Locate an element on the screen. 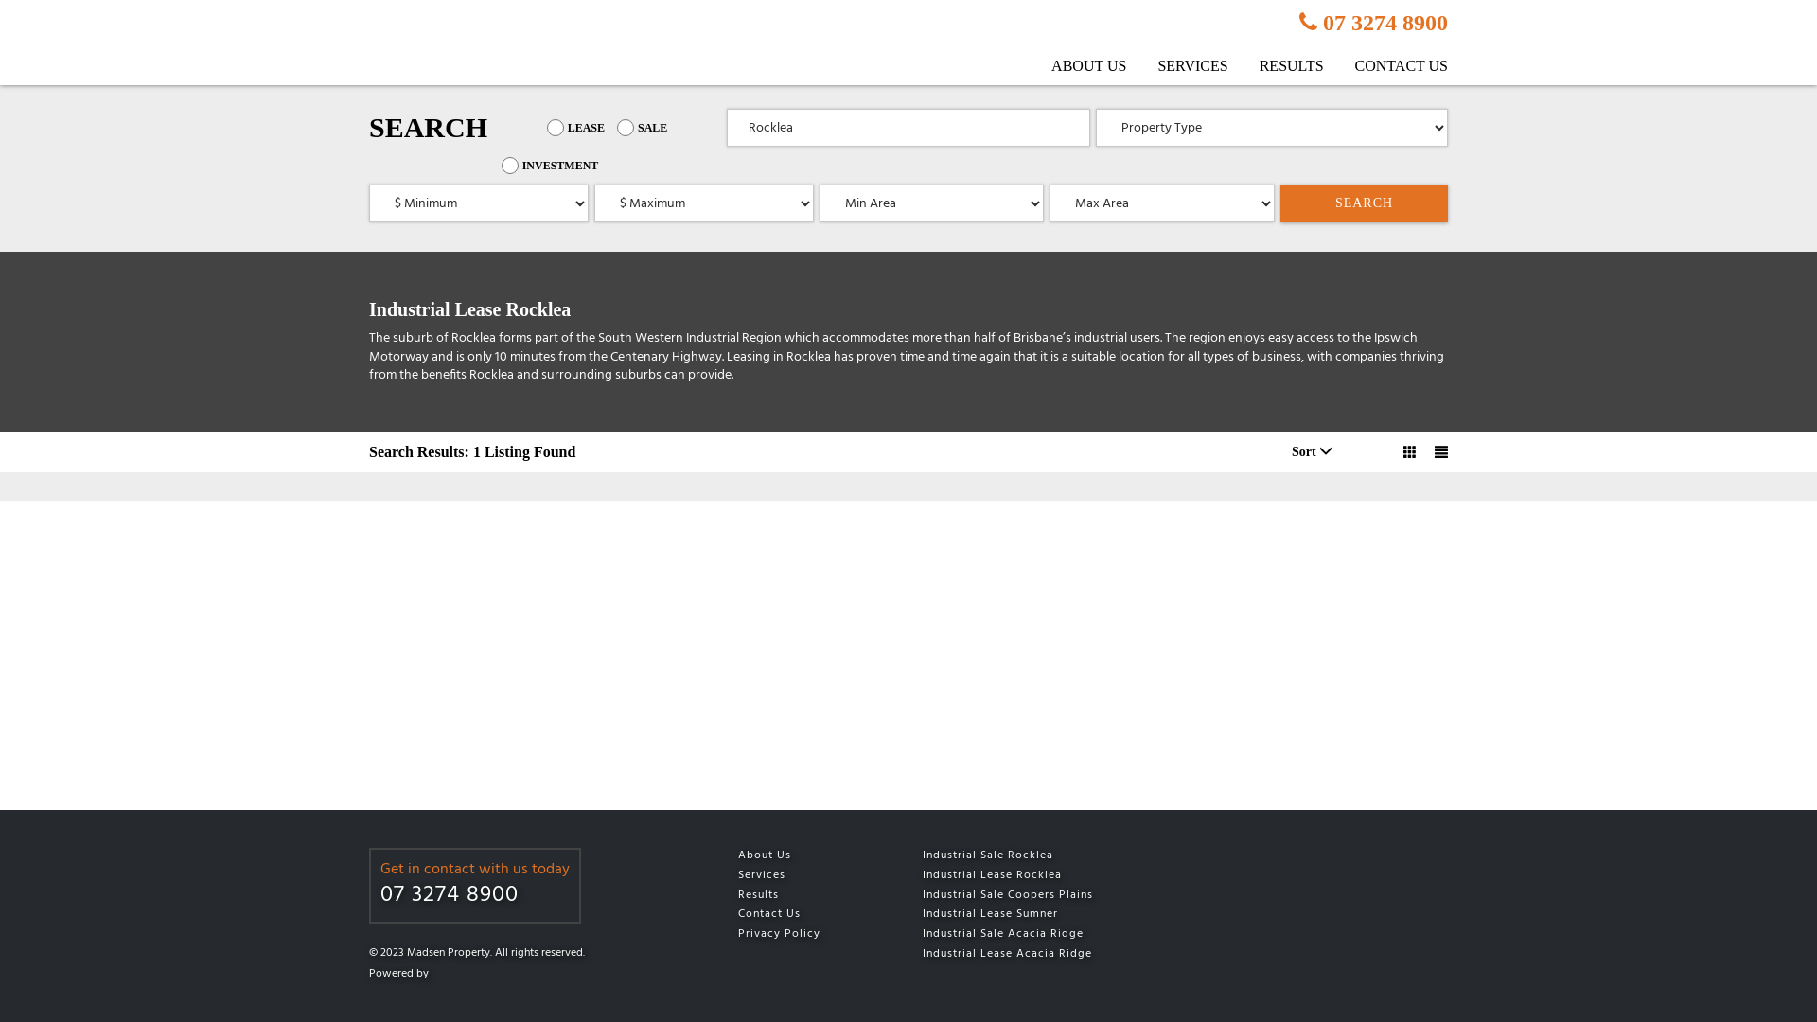 The image size is (1817, 1022). Industrial Sale Acacia Ridge is located at coordinates (1047, 935).